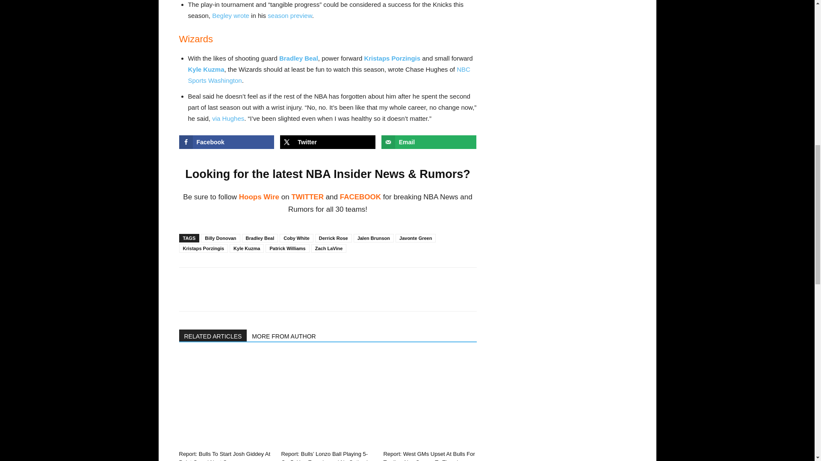  What do you see at coordinates (328, 142) in the screenshot?
I see `Share on X` at bounding box center [328, 142].